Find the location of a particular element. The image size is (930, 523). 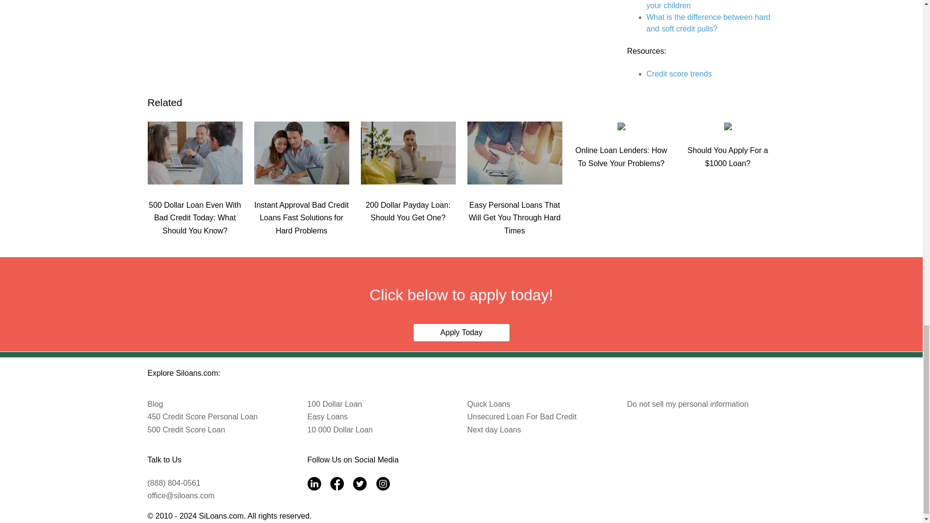

Credit score trends is located at coordinates (679, 74).